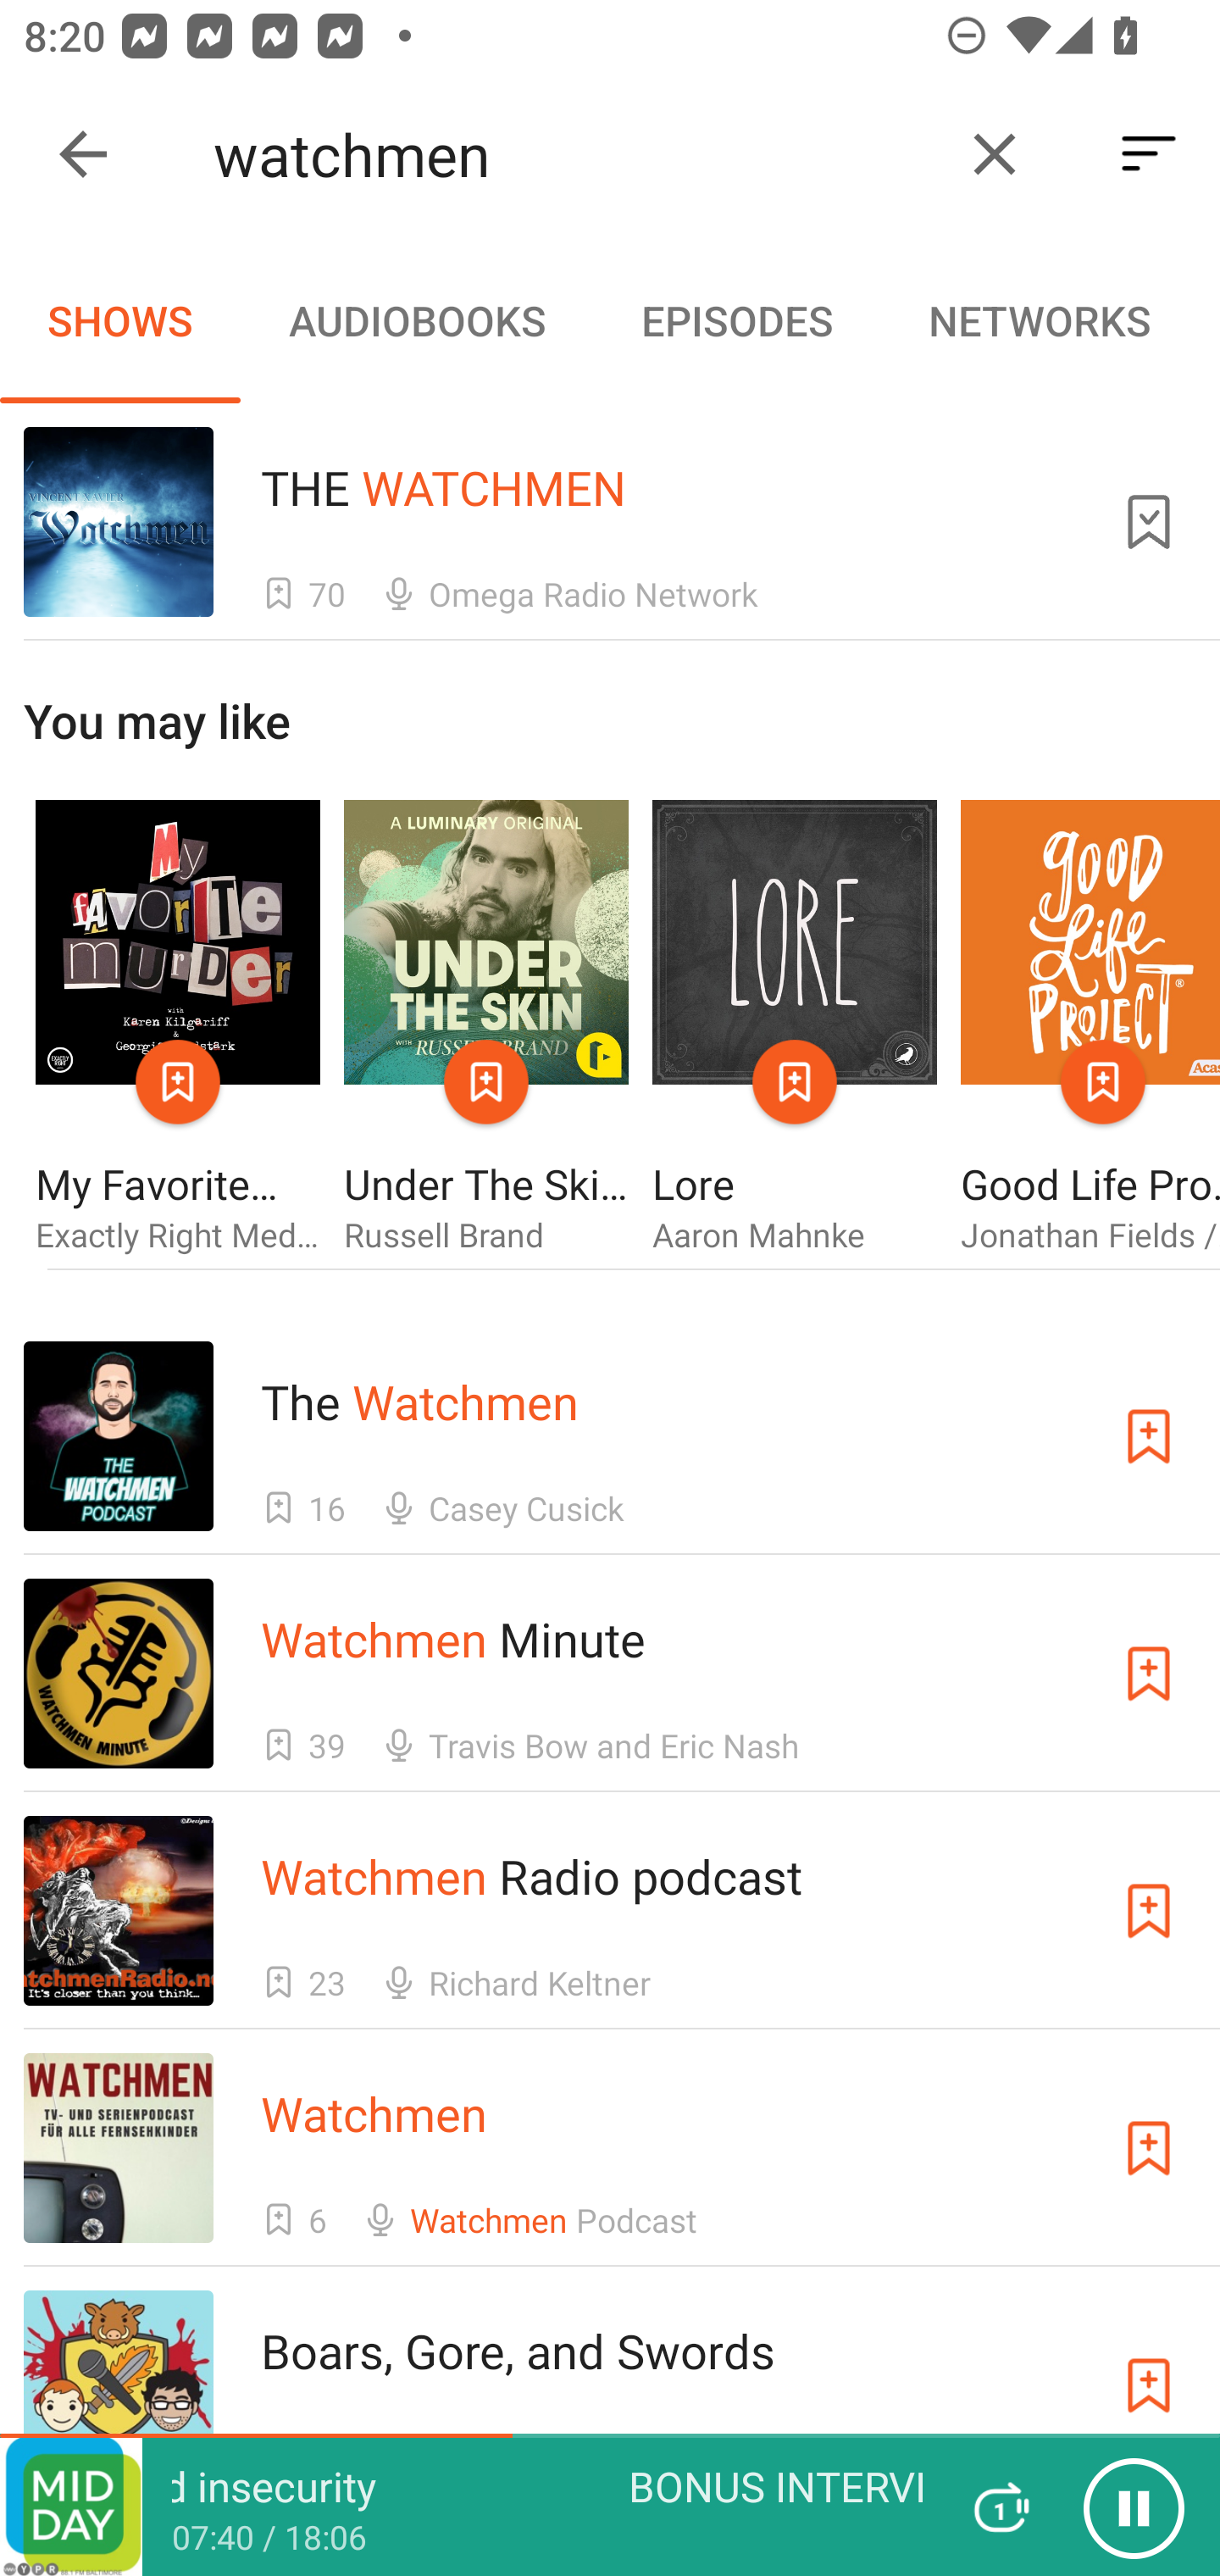 The image size is (1220, 2576). Describe the element at coordinates (486, 1029) in the screenshot. I see `Under The Skin with Russell Brand Russell Brand` at that location.